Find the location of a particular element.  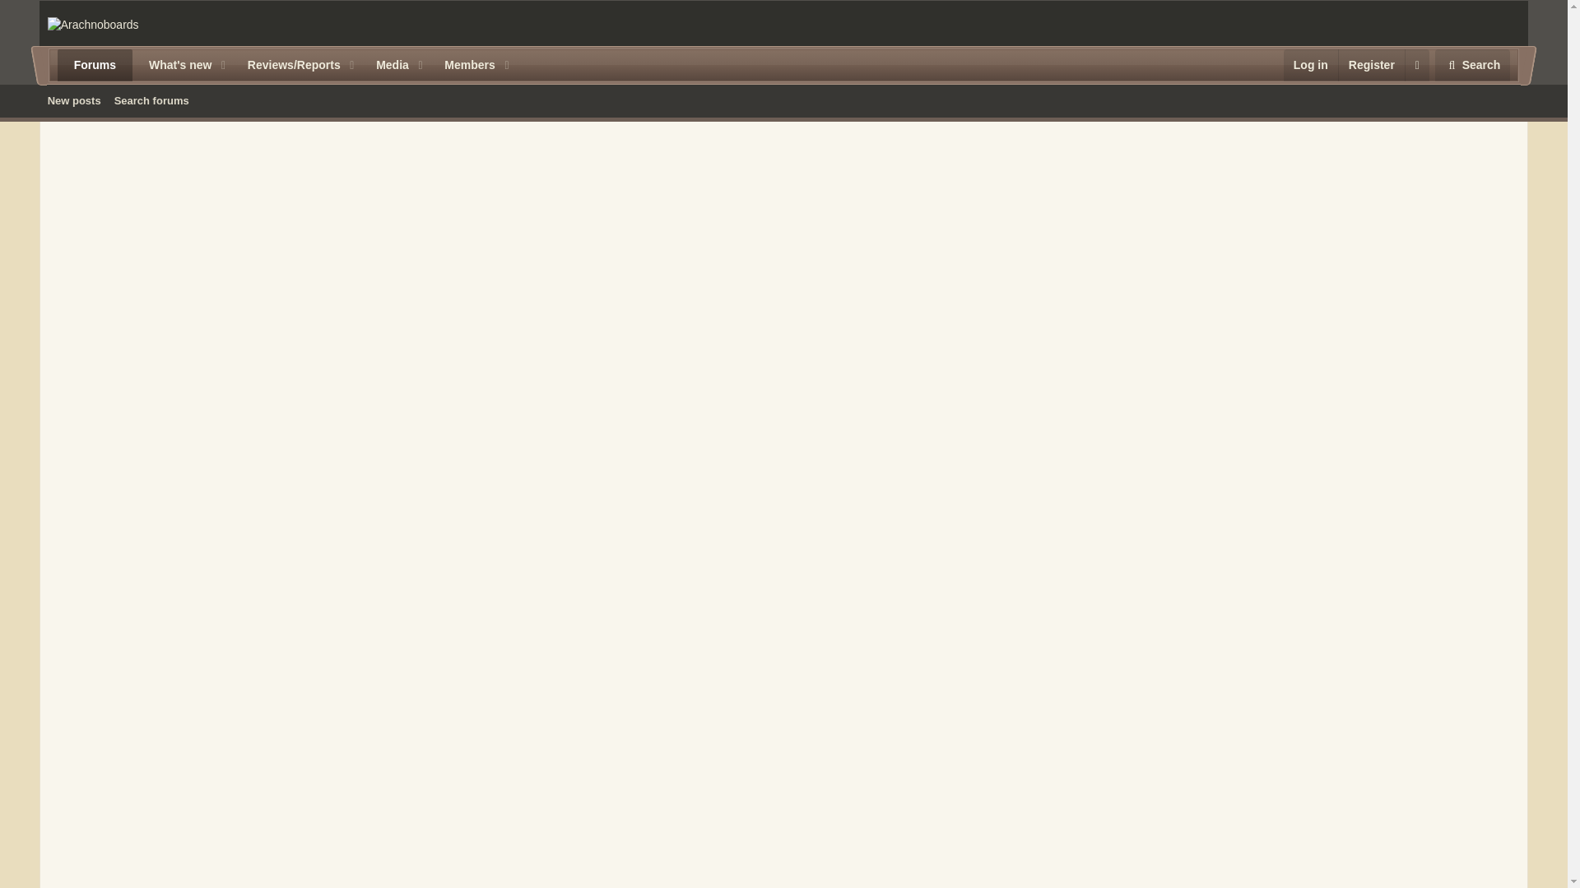

Search is located at coordinates (1472, 66).